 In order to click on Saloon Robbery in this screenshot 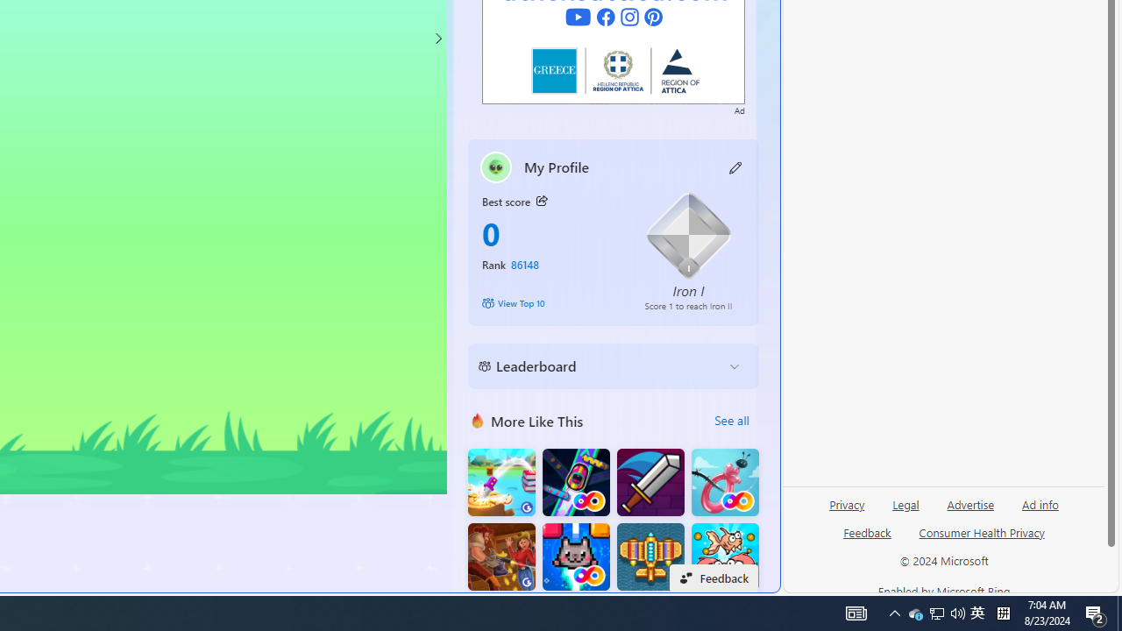, I will do `click(501, 557)`.